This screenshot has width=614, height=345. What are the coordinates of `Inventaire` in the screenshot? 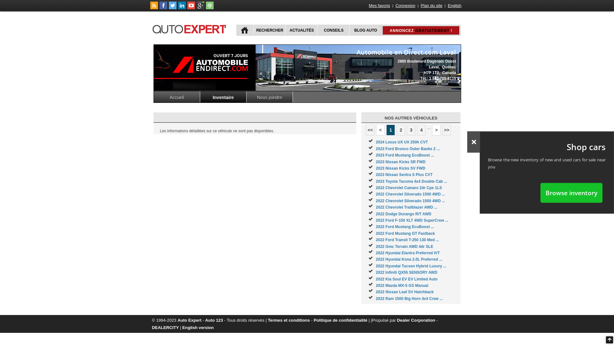 It's located at (223, 97).